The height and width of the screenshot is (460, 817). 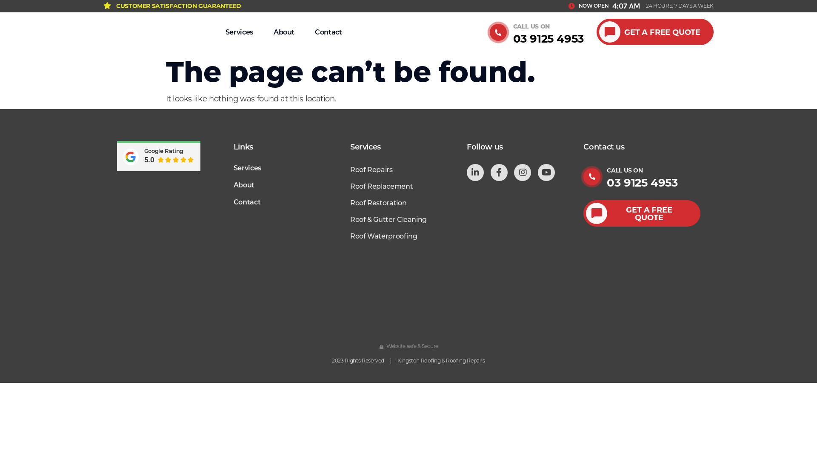 I want to click on Contact, so click(x=329, y=32).